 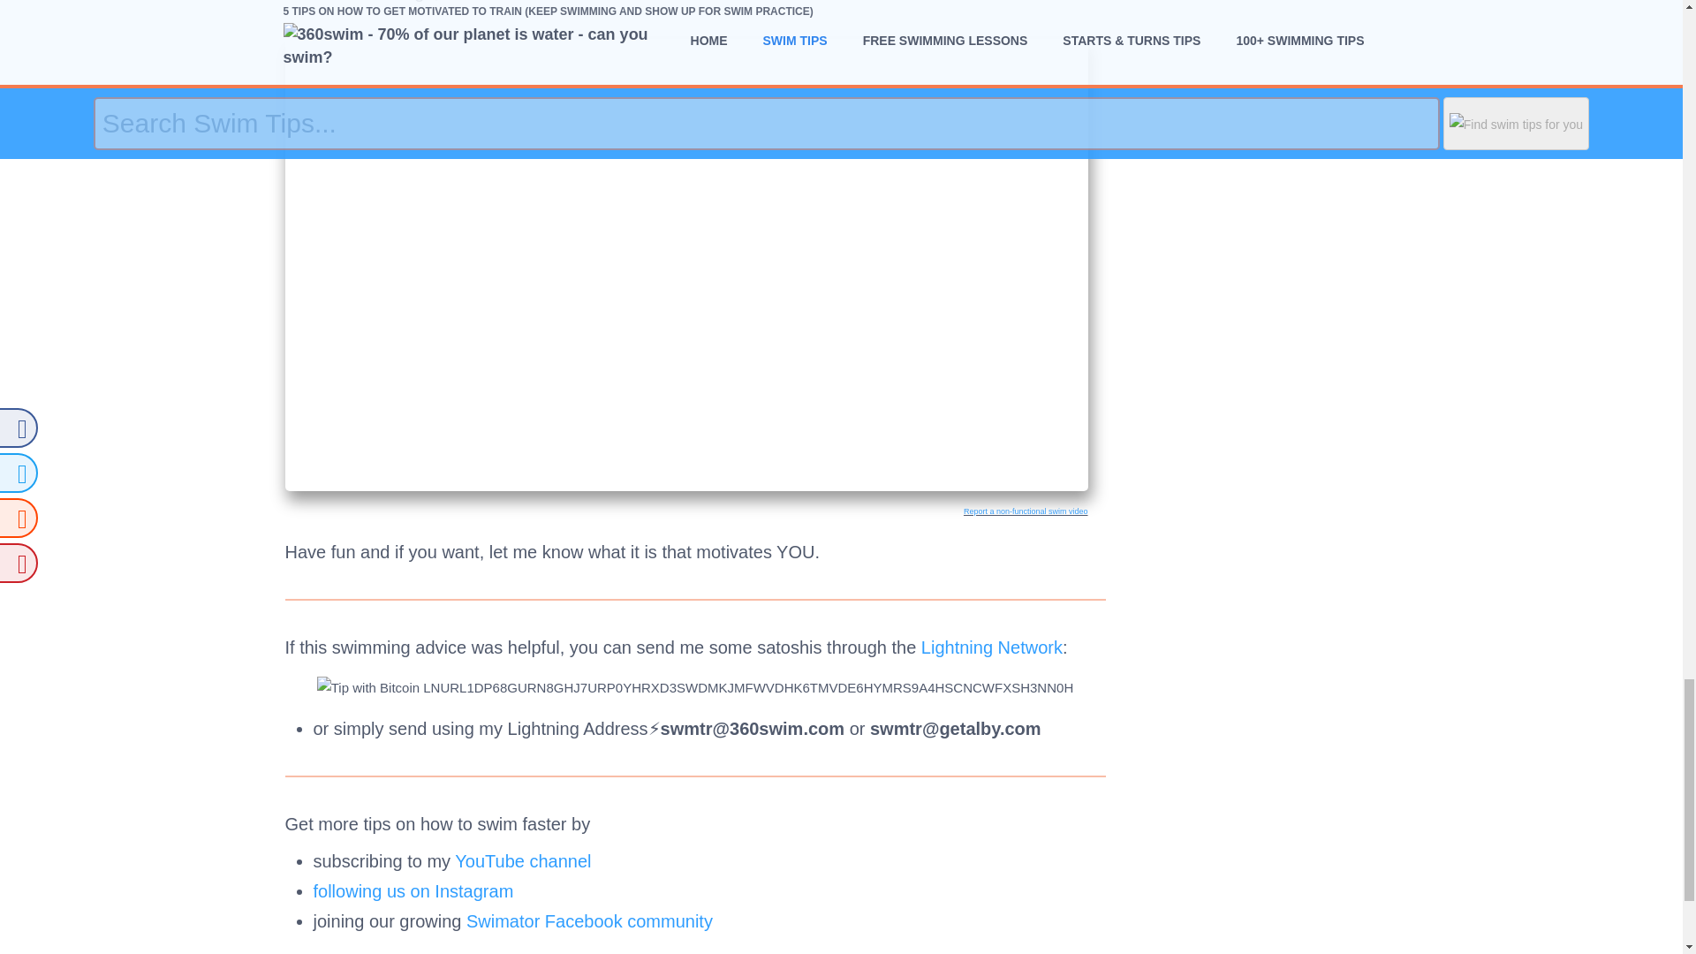 I want to click on Swimator Facebook community, so click(x=589, y=921).